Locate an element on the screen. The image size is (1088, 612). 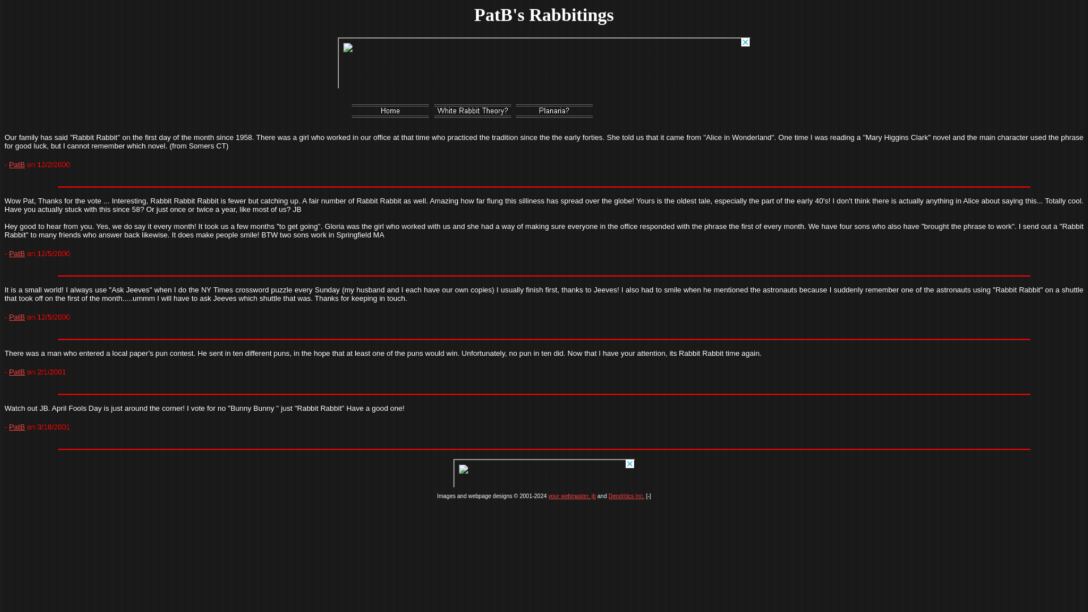
PatB is located at coordinates (17, 372).